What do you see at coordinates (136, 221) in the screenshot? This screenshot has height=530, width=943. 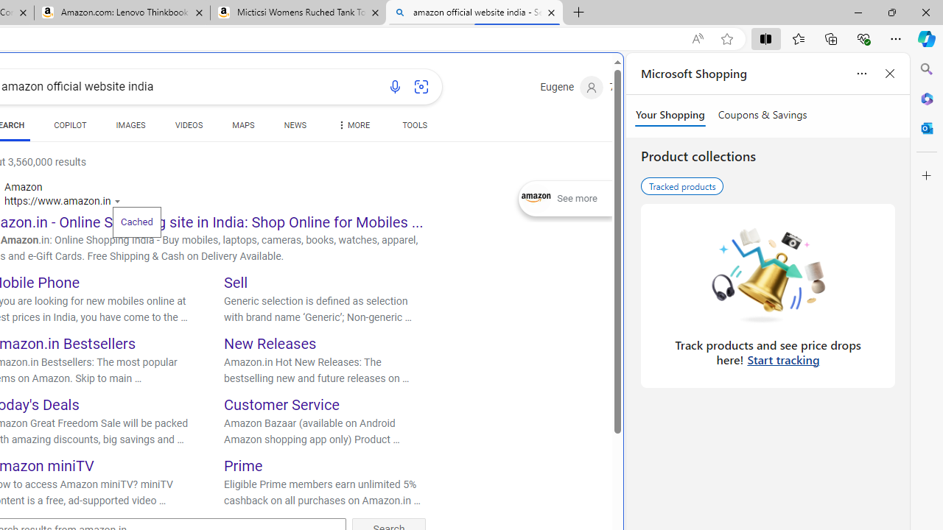 I see `Cached` at bounding box center [136, 221].